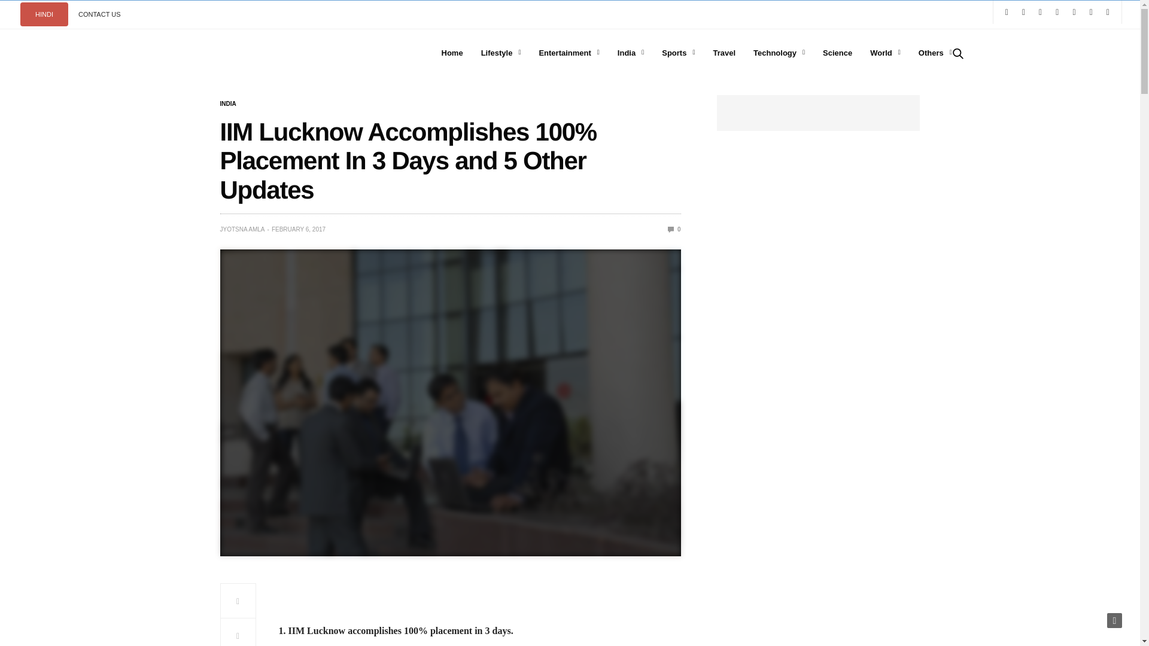  I want to click on HINDI, so click(44, 14).